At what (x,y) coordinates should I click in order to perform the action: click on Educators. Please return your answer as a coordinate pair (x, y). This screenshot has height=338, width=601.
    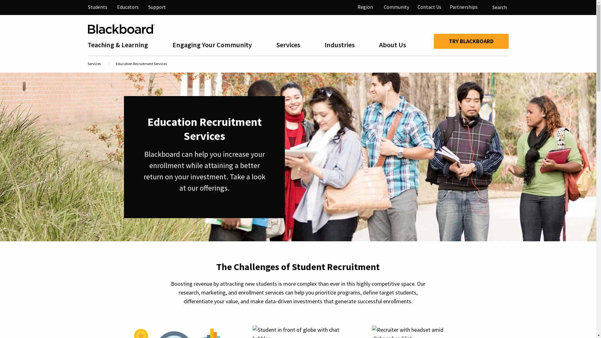
    Looking at the image, I should click on (128, 7).